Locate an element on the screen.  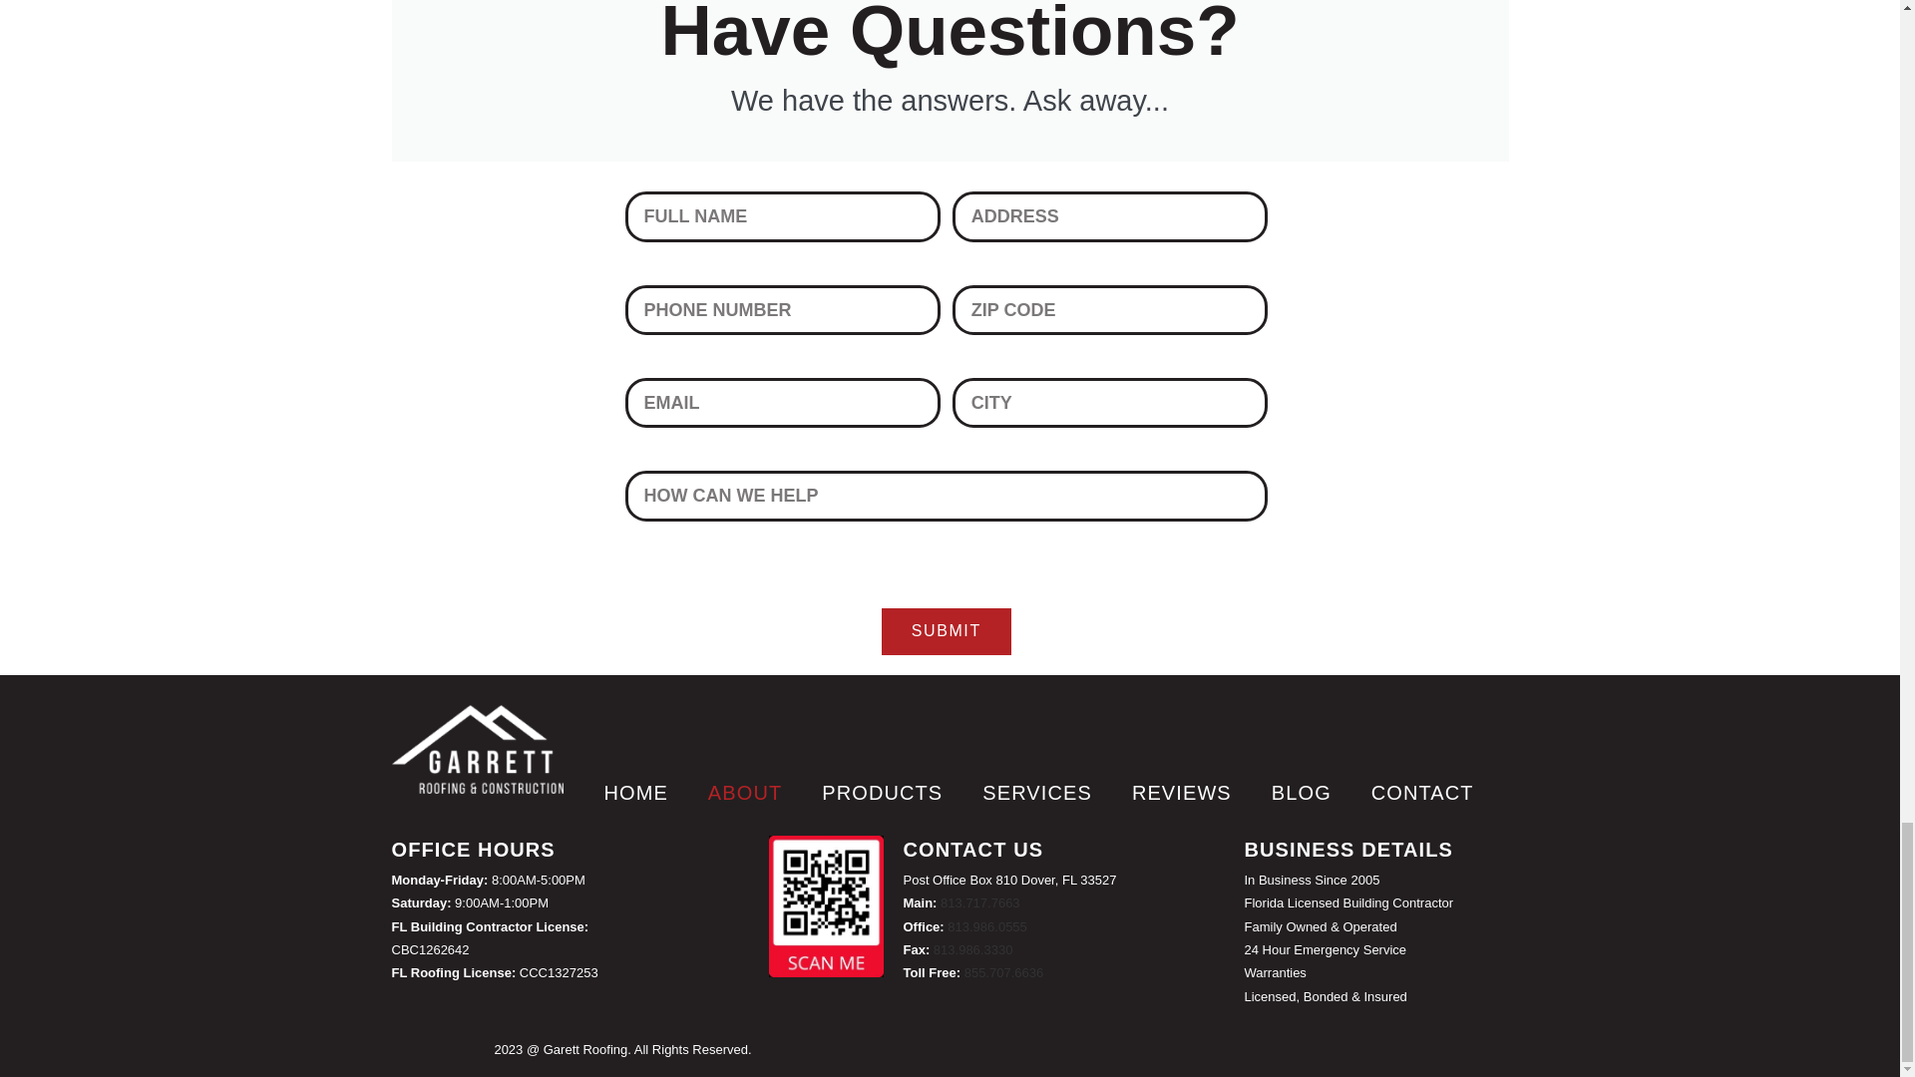
BLOG is located at coordinates (1302, 792).